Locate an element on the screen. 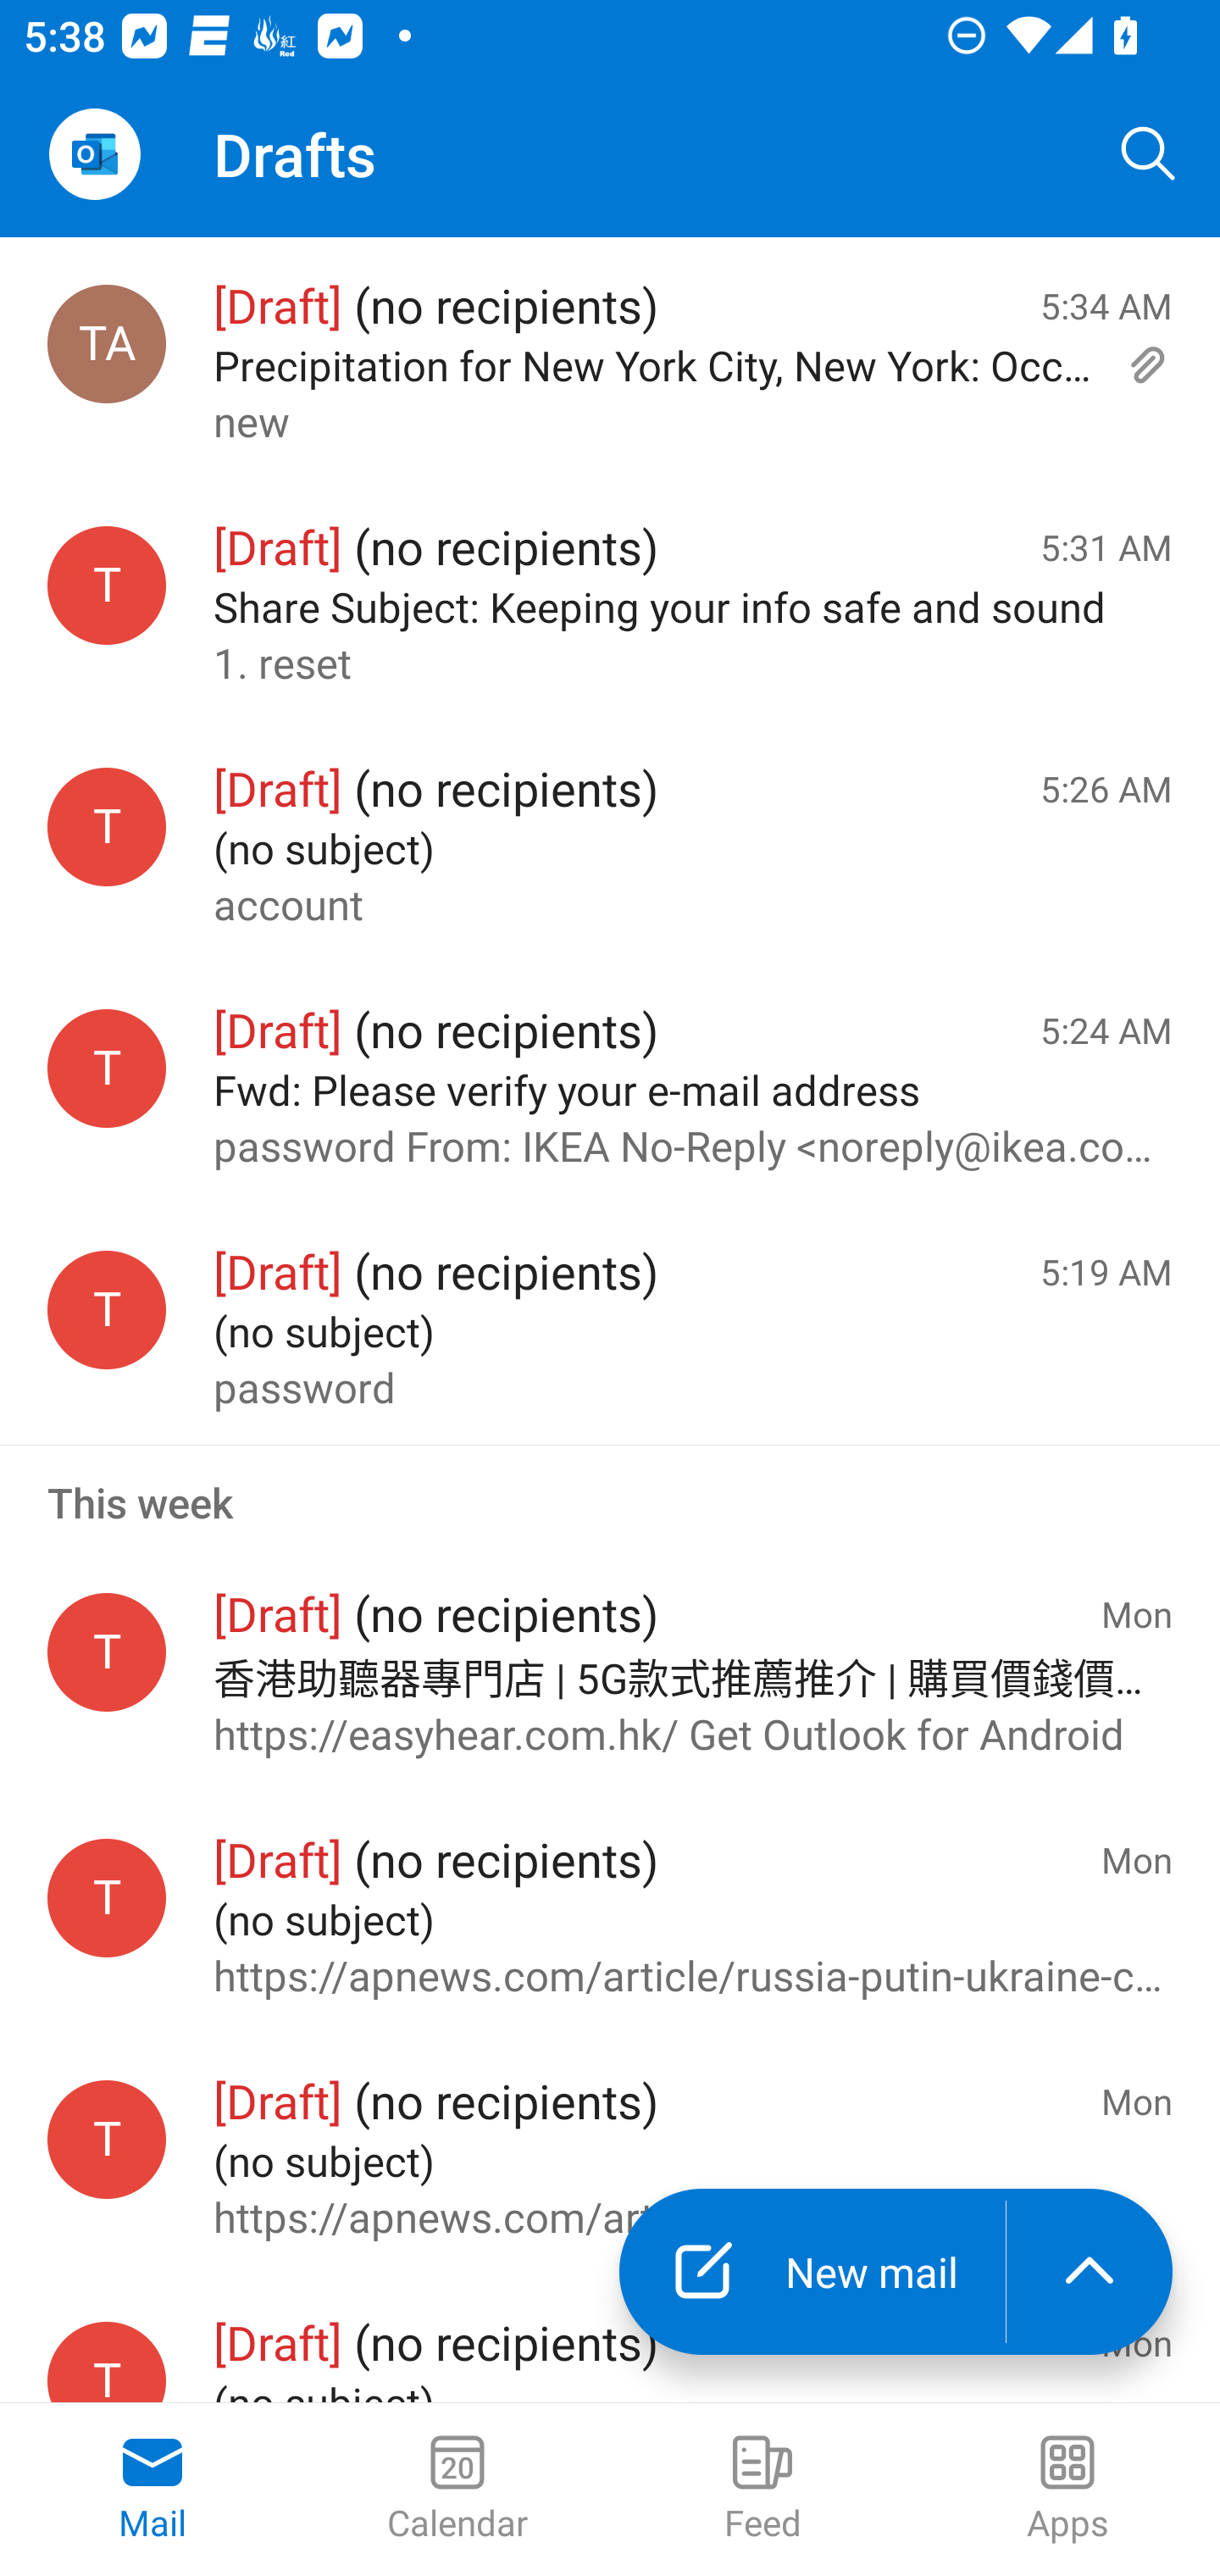  Feed is located at coordinates (762, 2490).